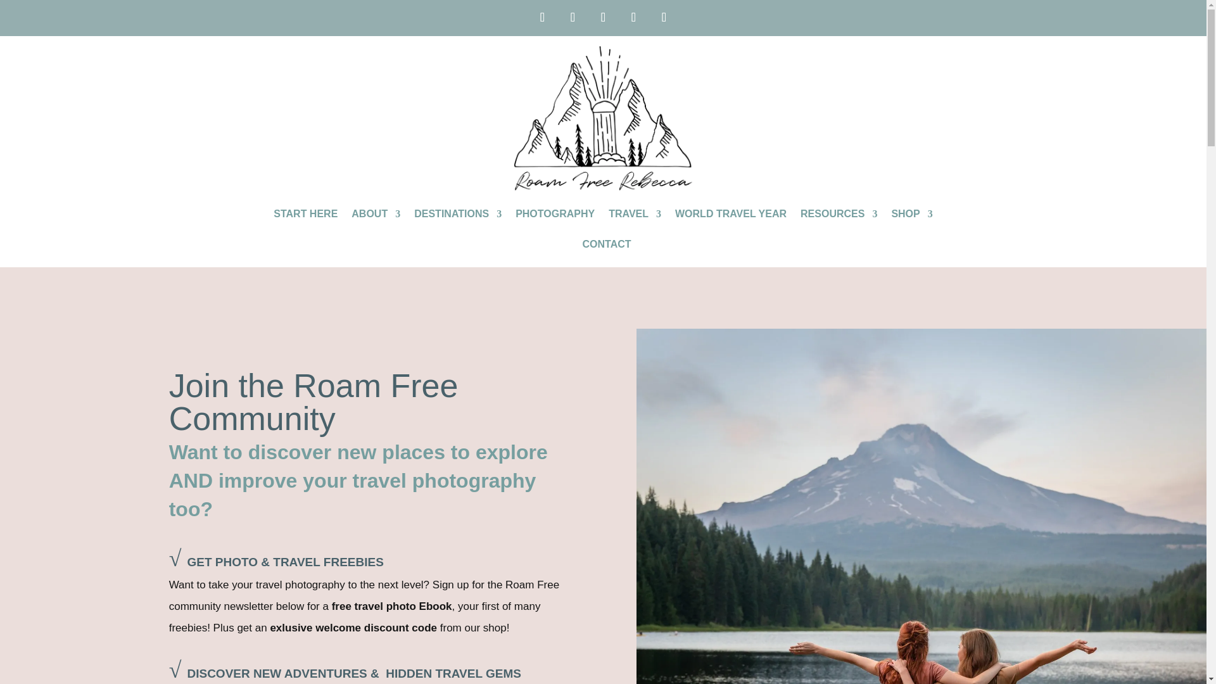 Image resolution: width=1216 pixels, height=684 pixels. Describe the element at coordinates (607, 253) in the screenshot. I see `CONTACT` at that location.